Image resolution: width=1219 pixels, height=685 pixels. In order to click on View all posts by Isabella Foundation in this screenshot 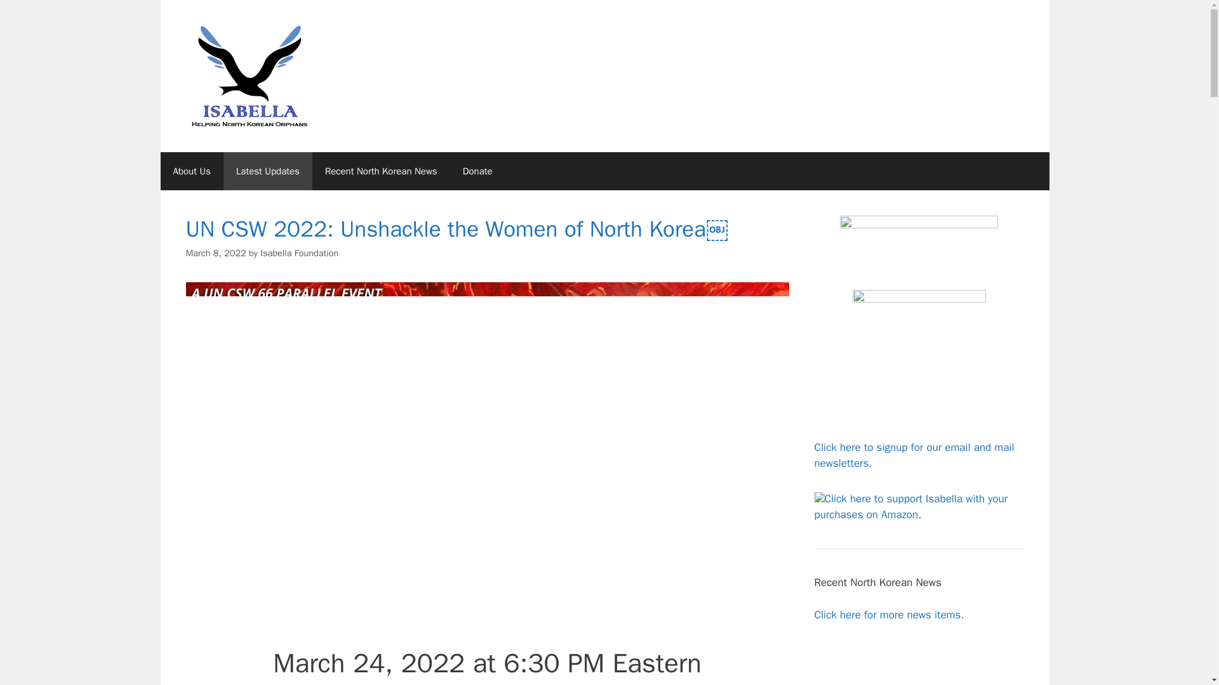, I will do `click(300, 252)`.